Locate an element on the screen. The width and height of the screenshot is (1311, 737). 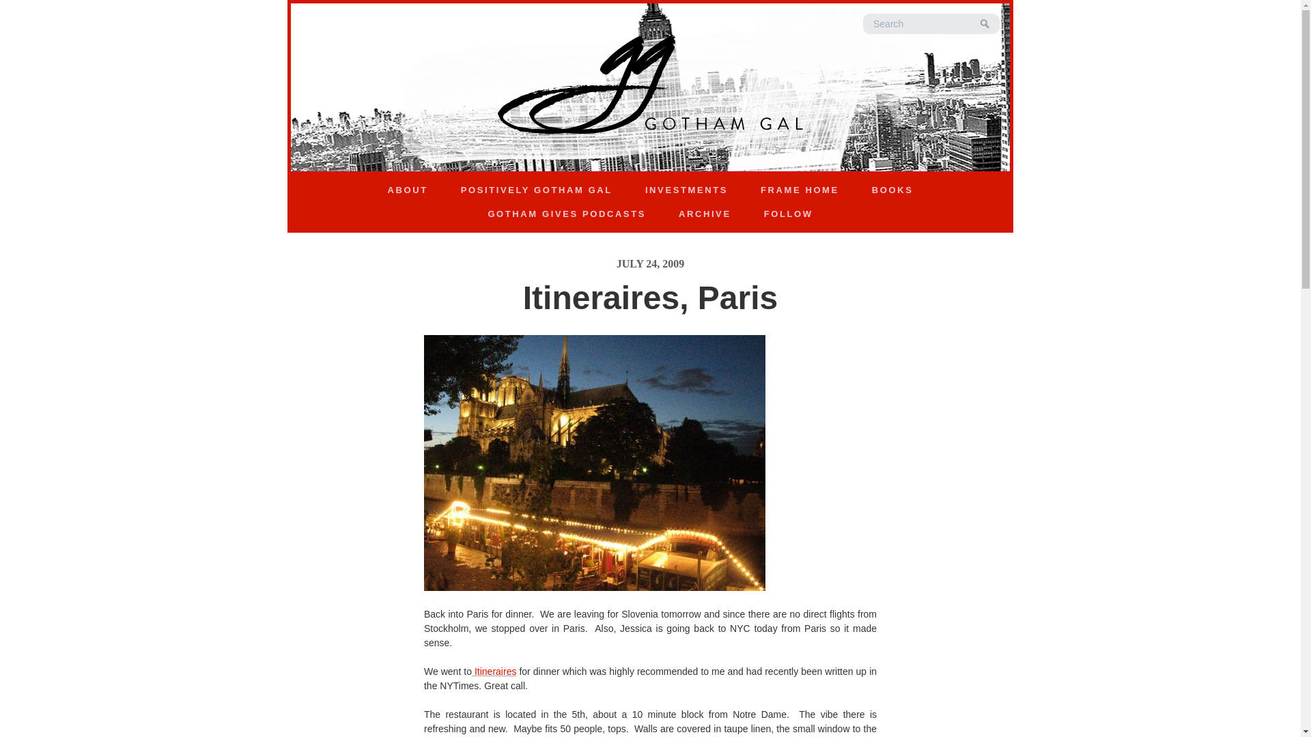
Follow is located at coordinates (788, 214).